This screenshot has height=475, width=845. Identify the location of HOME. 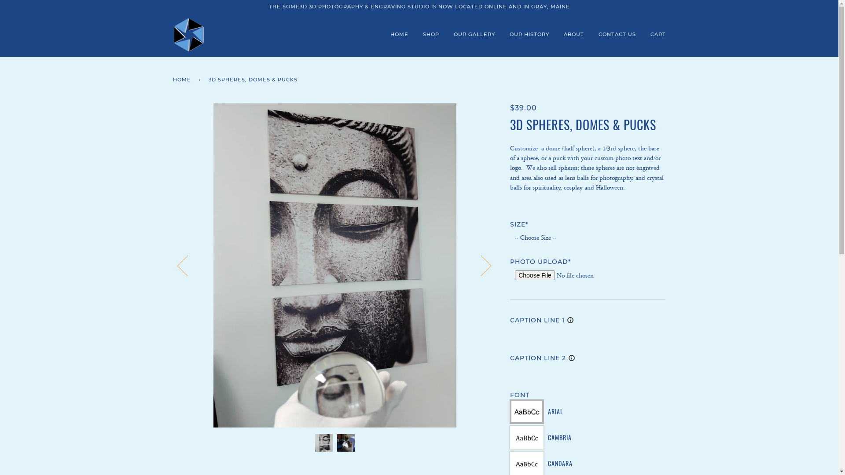
(399, 35).